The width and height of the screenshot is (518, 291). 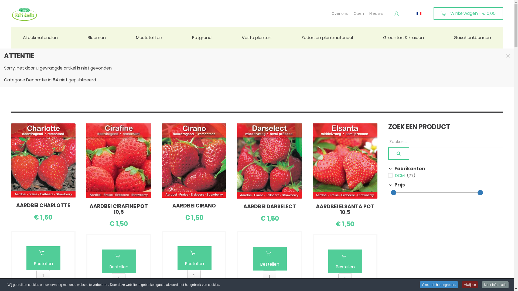 What do you see at coordinates (119, 267) in the screenshot?
I see `Bestellen` at bounding box center [119, 267].